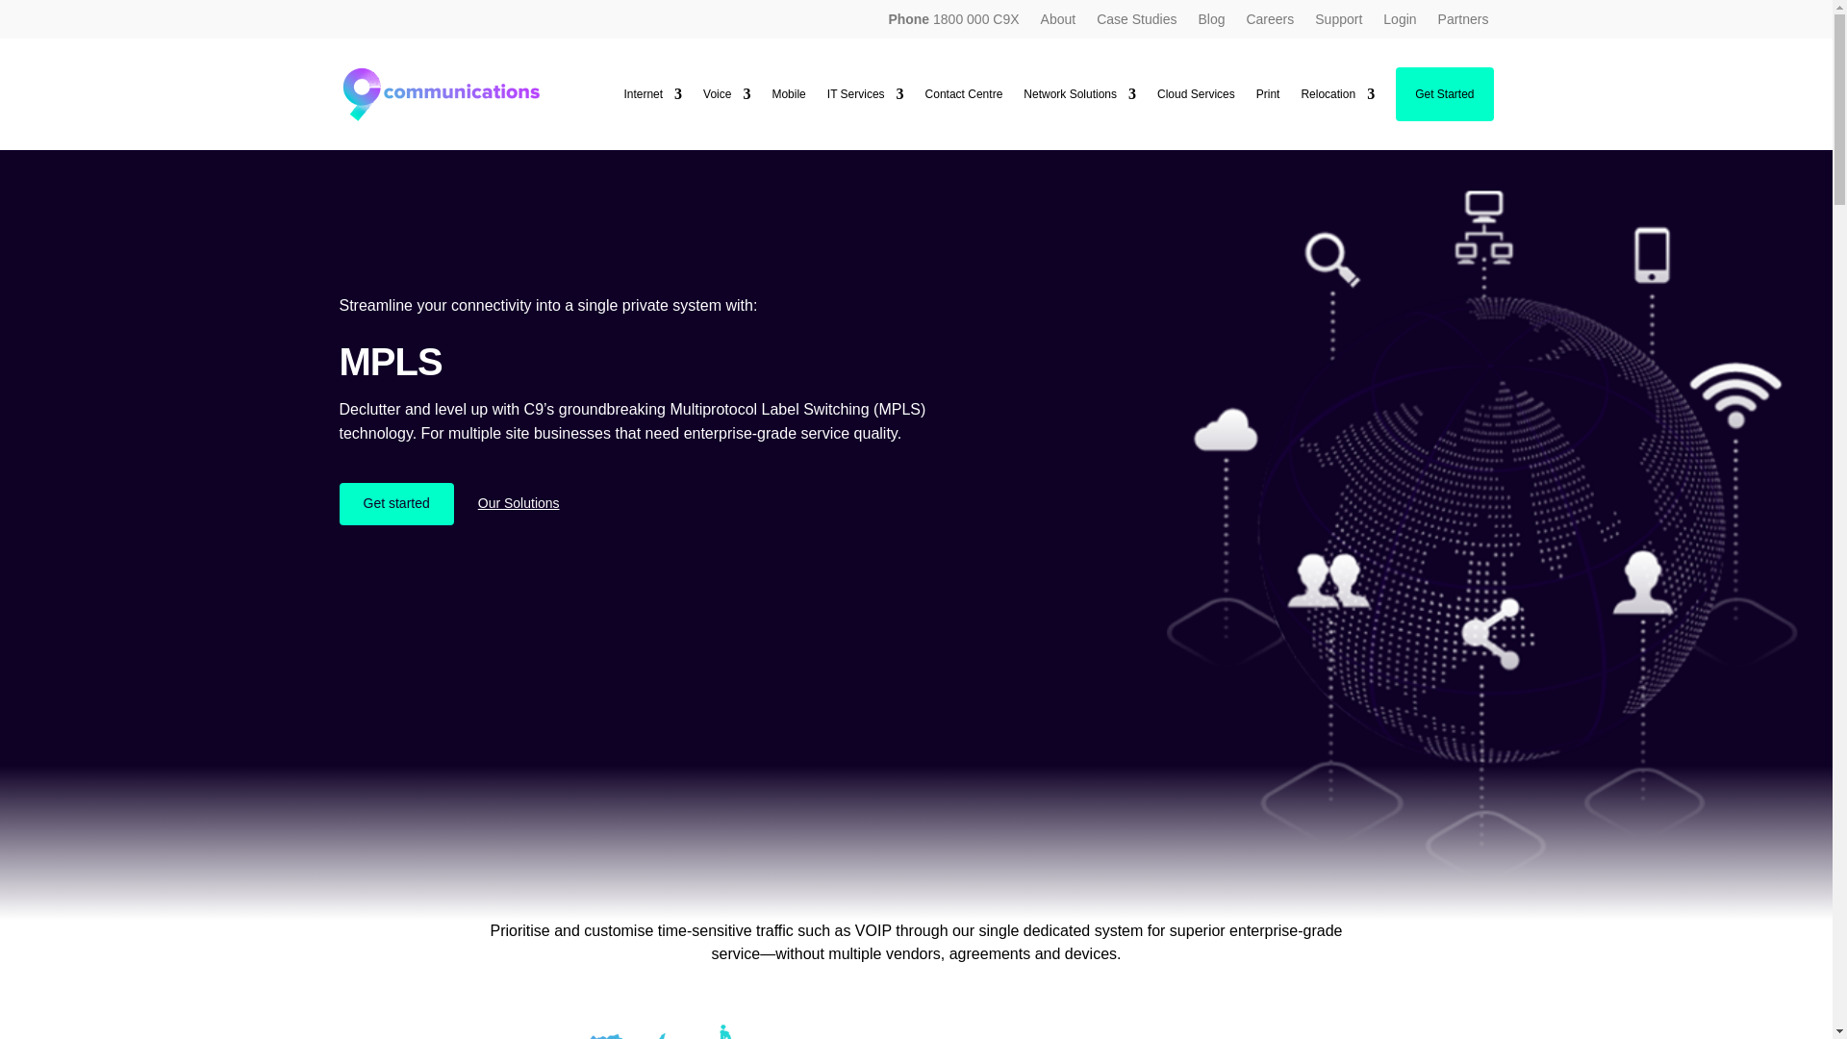  I want to click on Blog, so click(1210, 22).